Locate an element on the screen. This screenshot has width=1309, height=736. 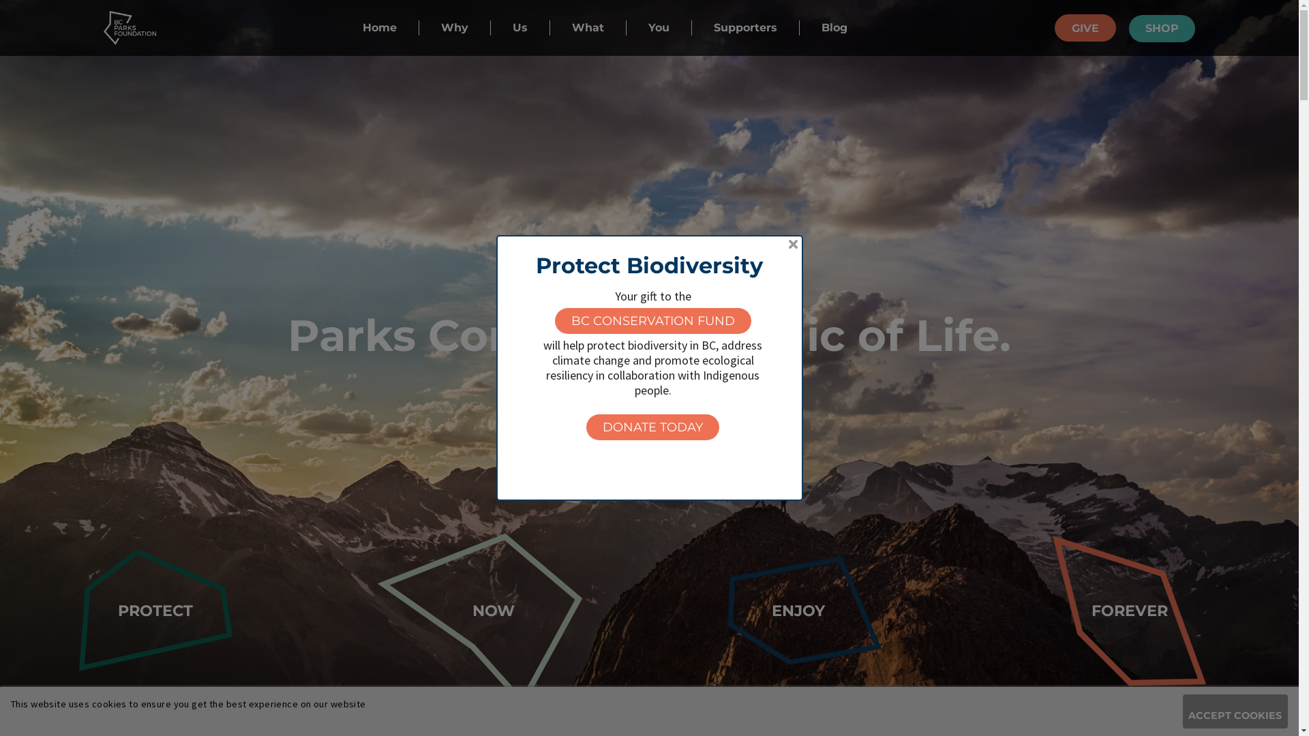
What is located at coordinates (588, 27).